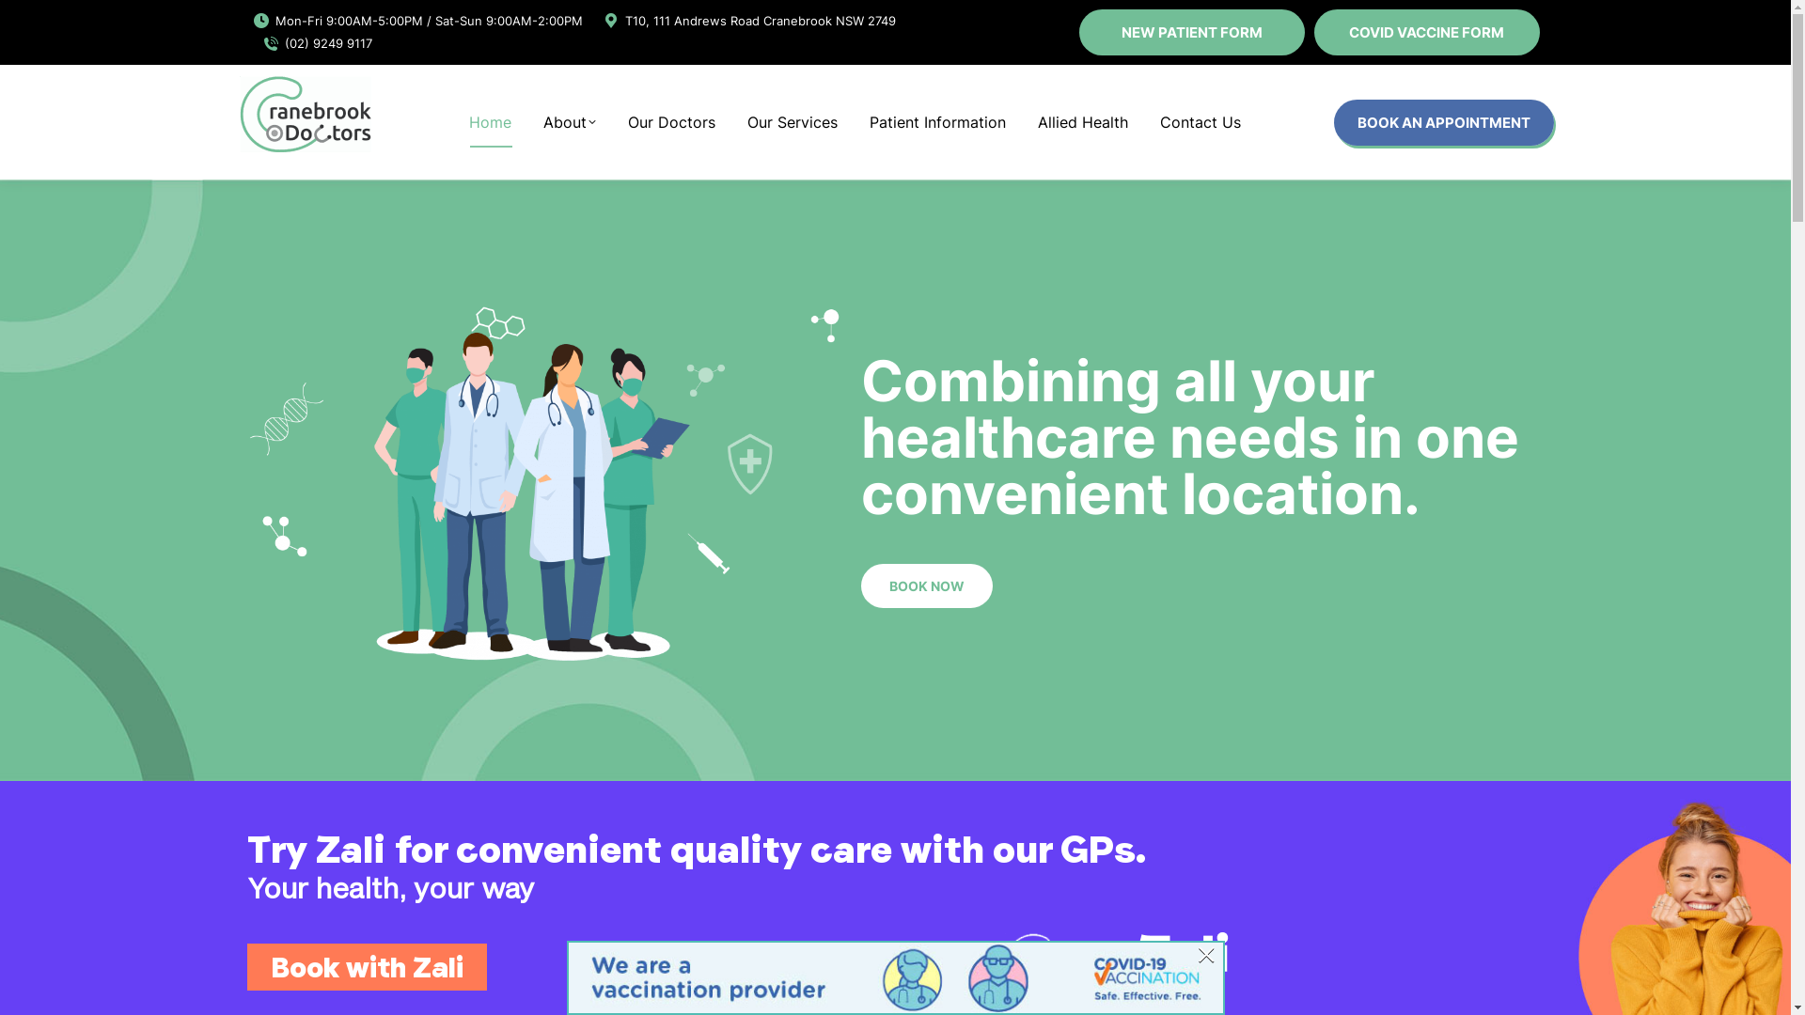  What do you see at coordinates (1201, 122) in the screenshot?
I see `Contact Us` at bounding box center [1201, 122].